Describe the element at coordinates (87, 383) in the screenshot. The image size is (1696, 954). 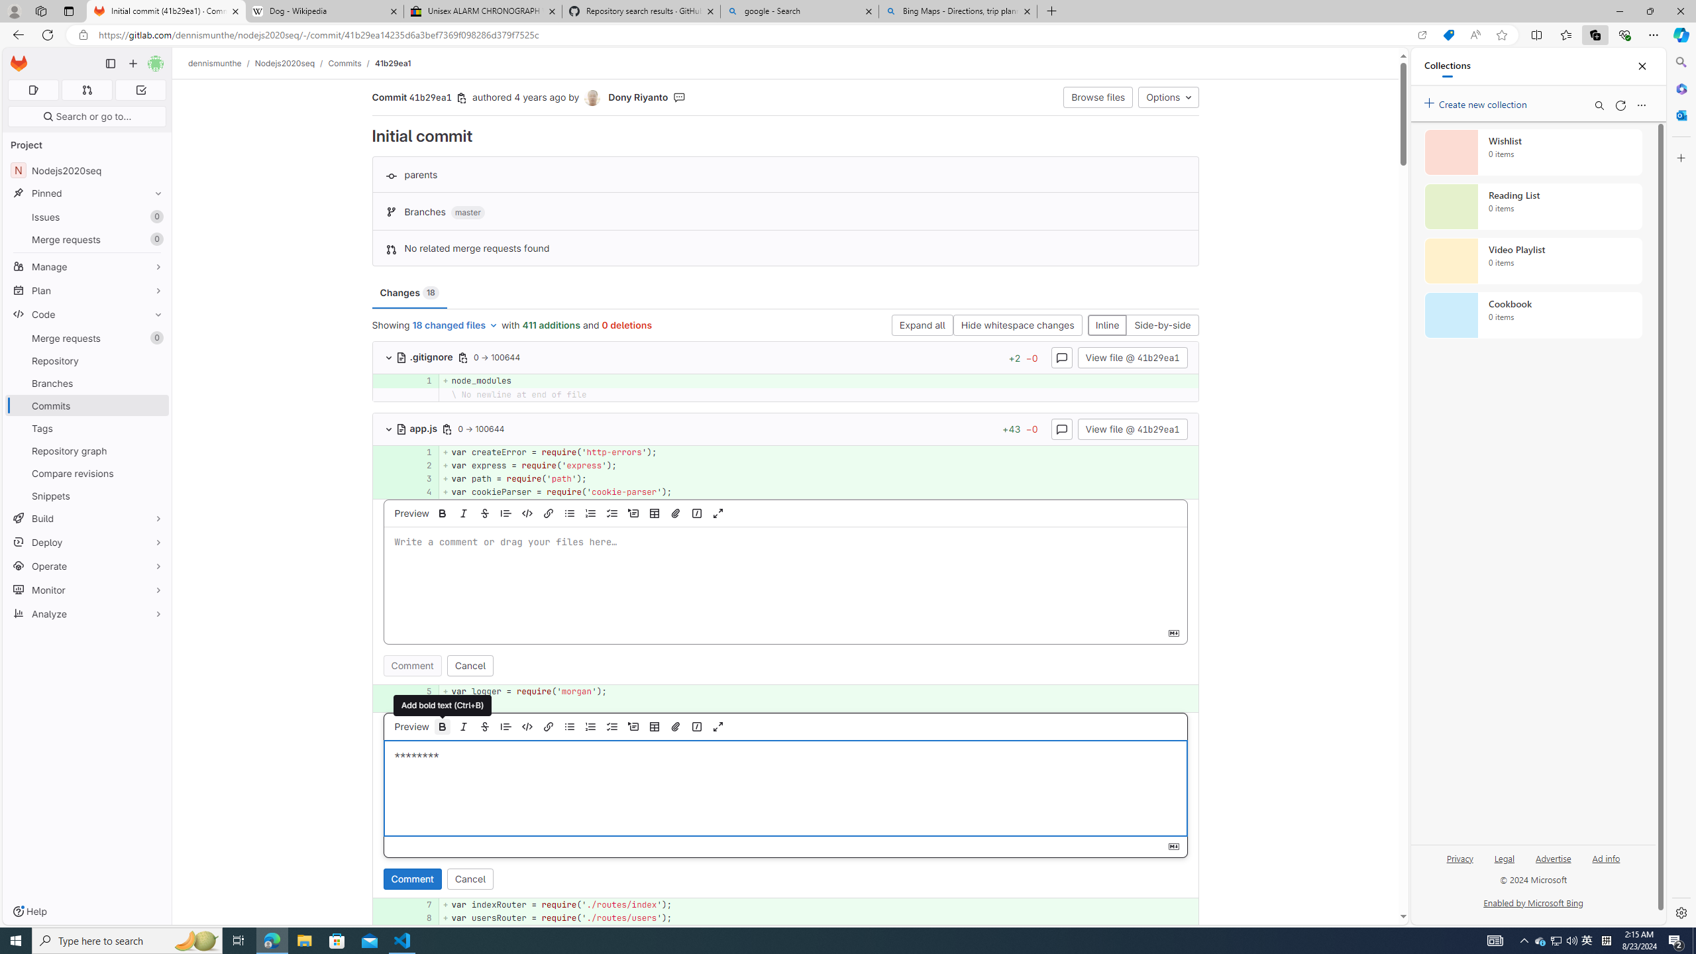
I see `Branches` at that location.